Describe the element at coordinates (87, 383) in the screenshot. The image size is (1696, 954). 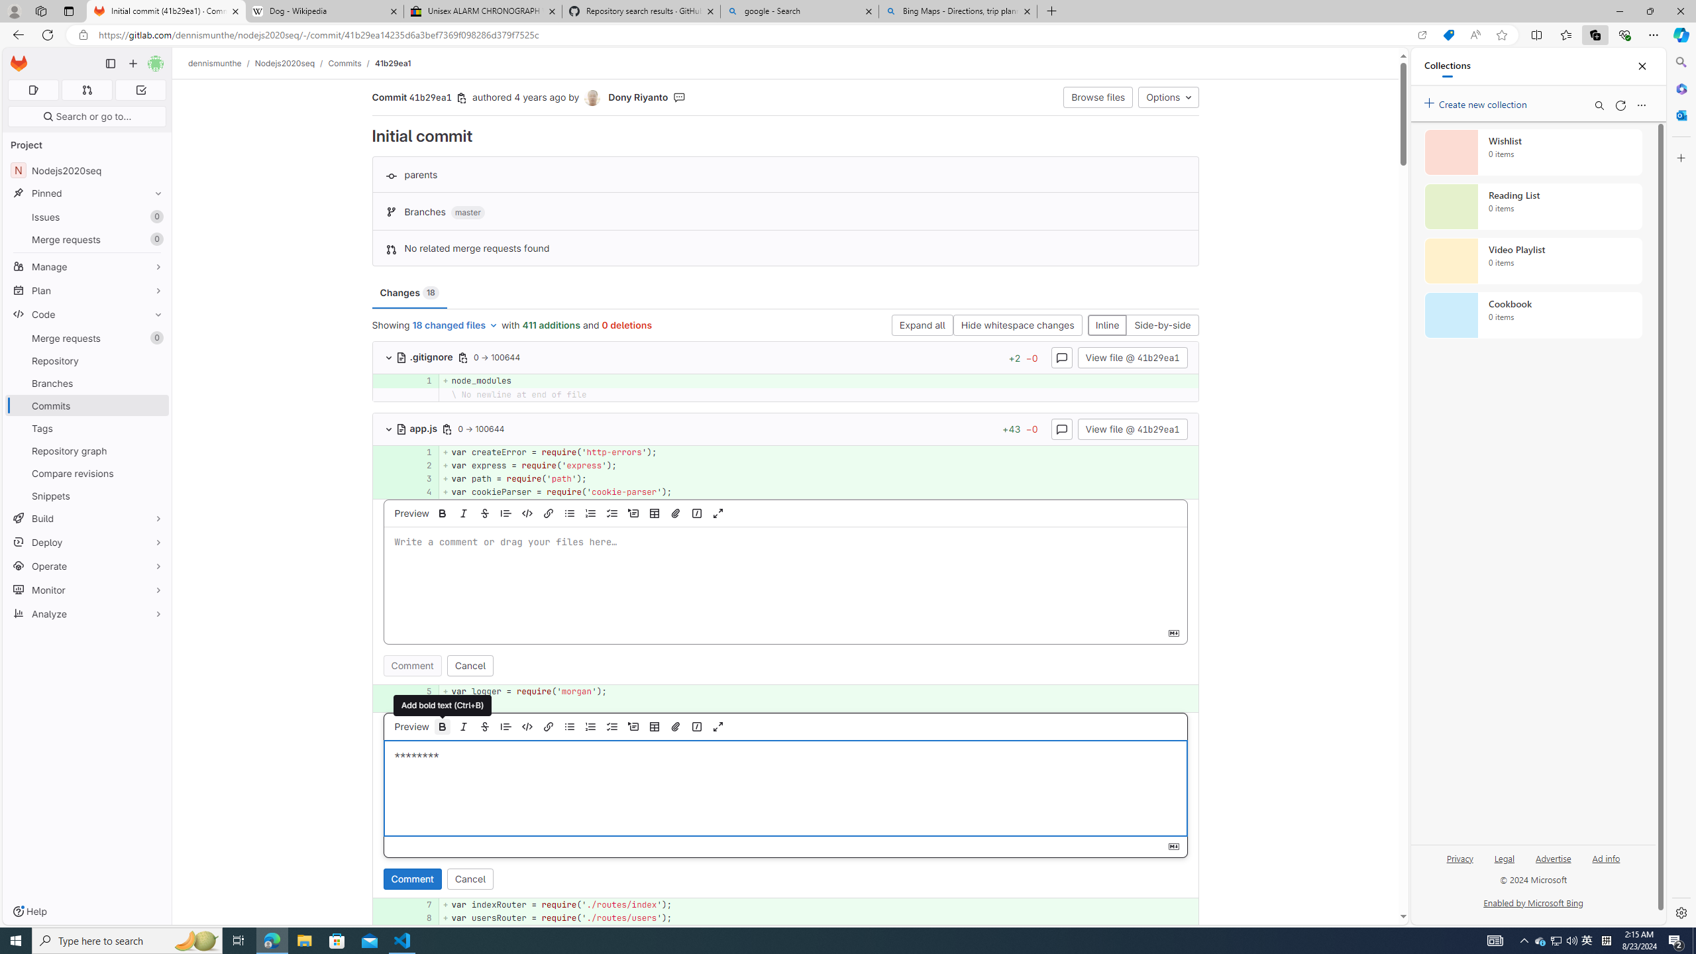
I see `Branches` at that location.